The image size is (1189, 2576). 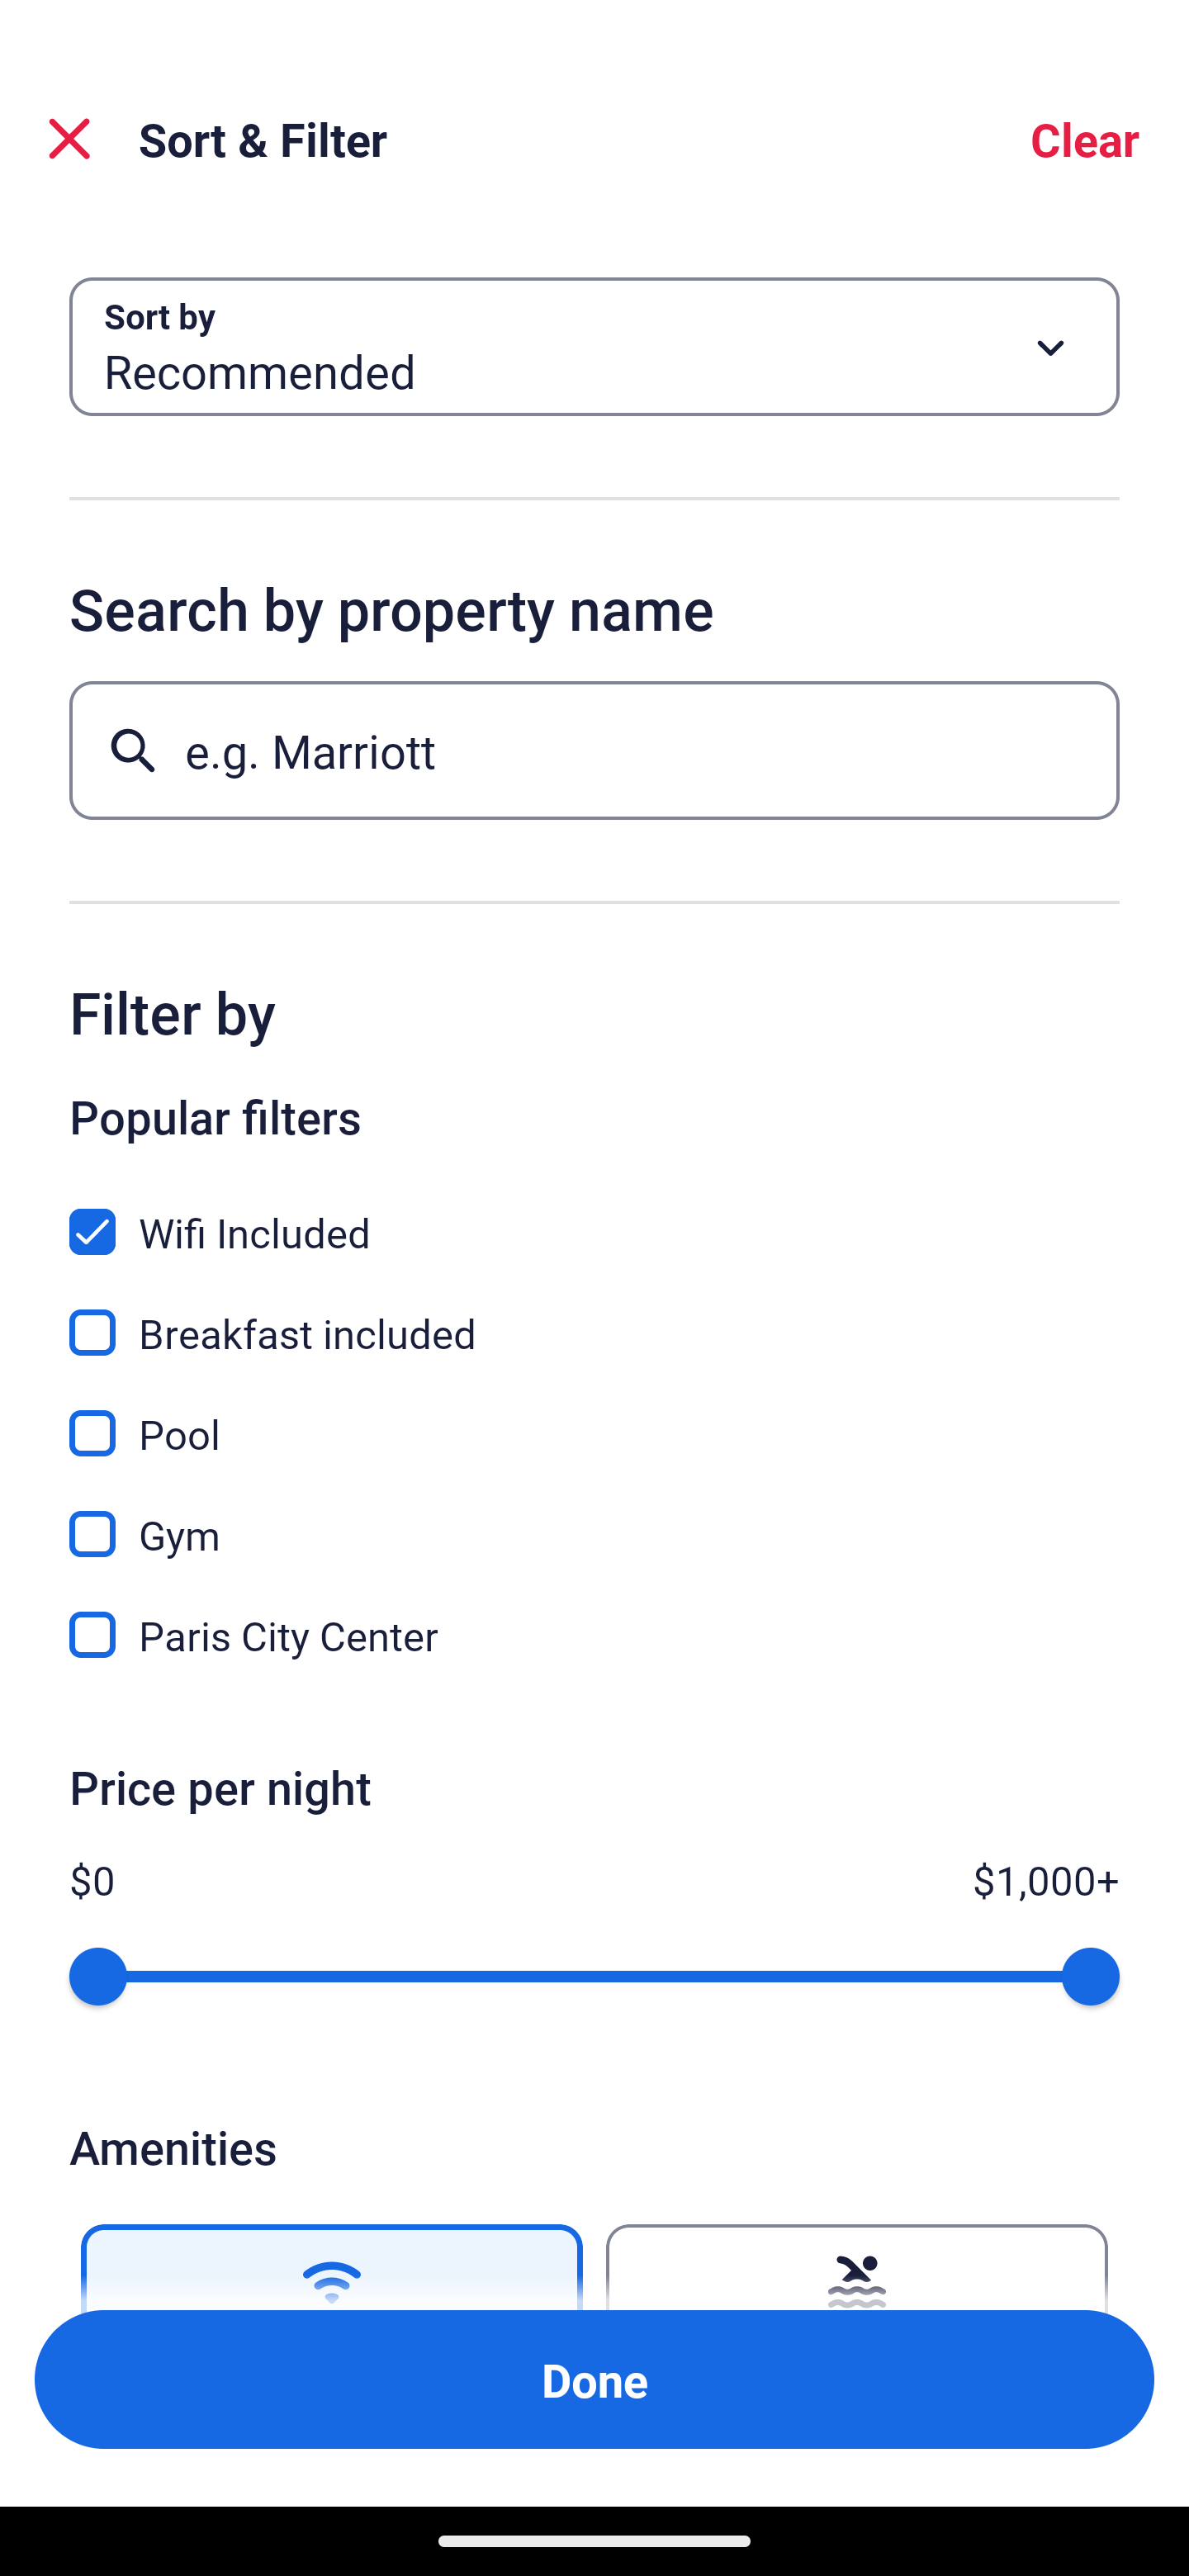 I want to click on Paris City Center, Paris City Center, so click(x=594, y=1635).